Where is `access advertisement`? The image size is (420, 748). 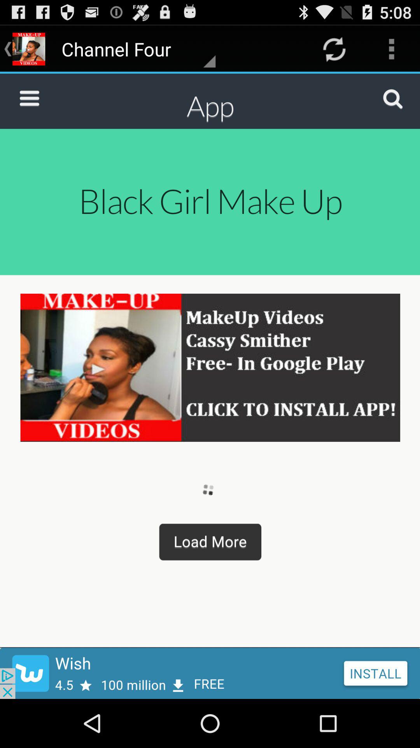 access advertisement is located at coordinates (210, 673).